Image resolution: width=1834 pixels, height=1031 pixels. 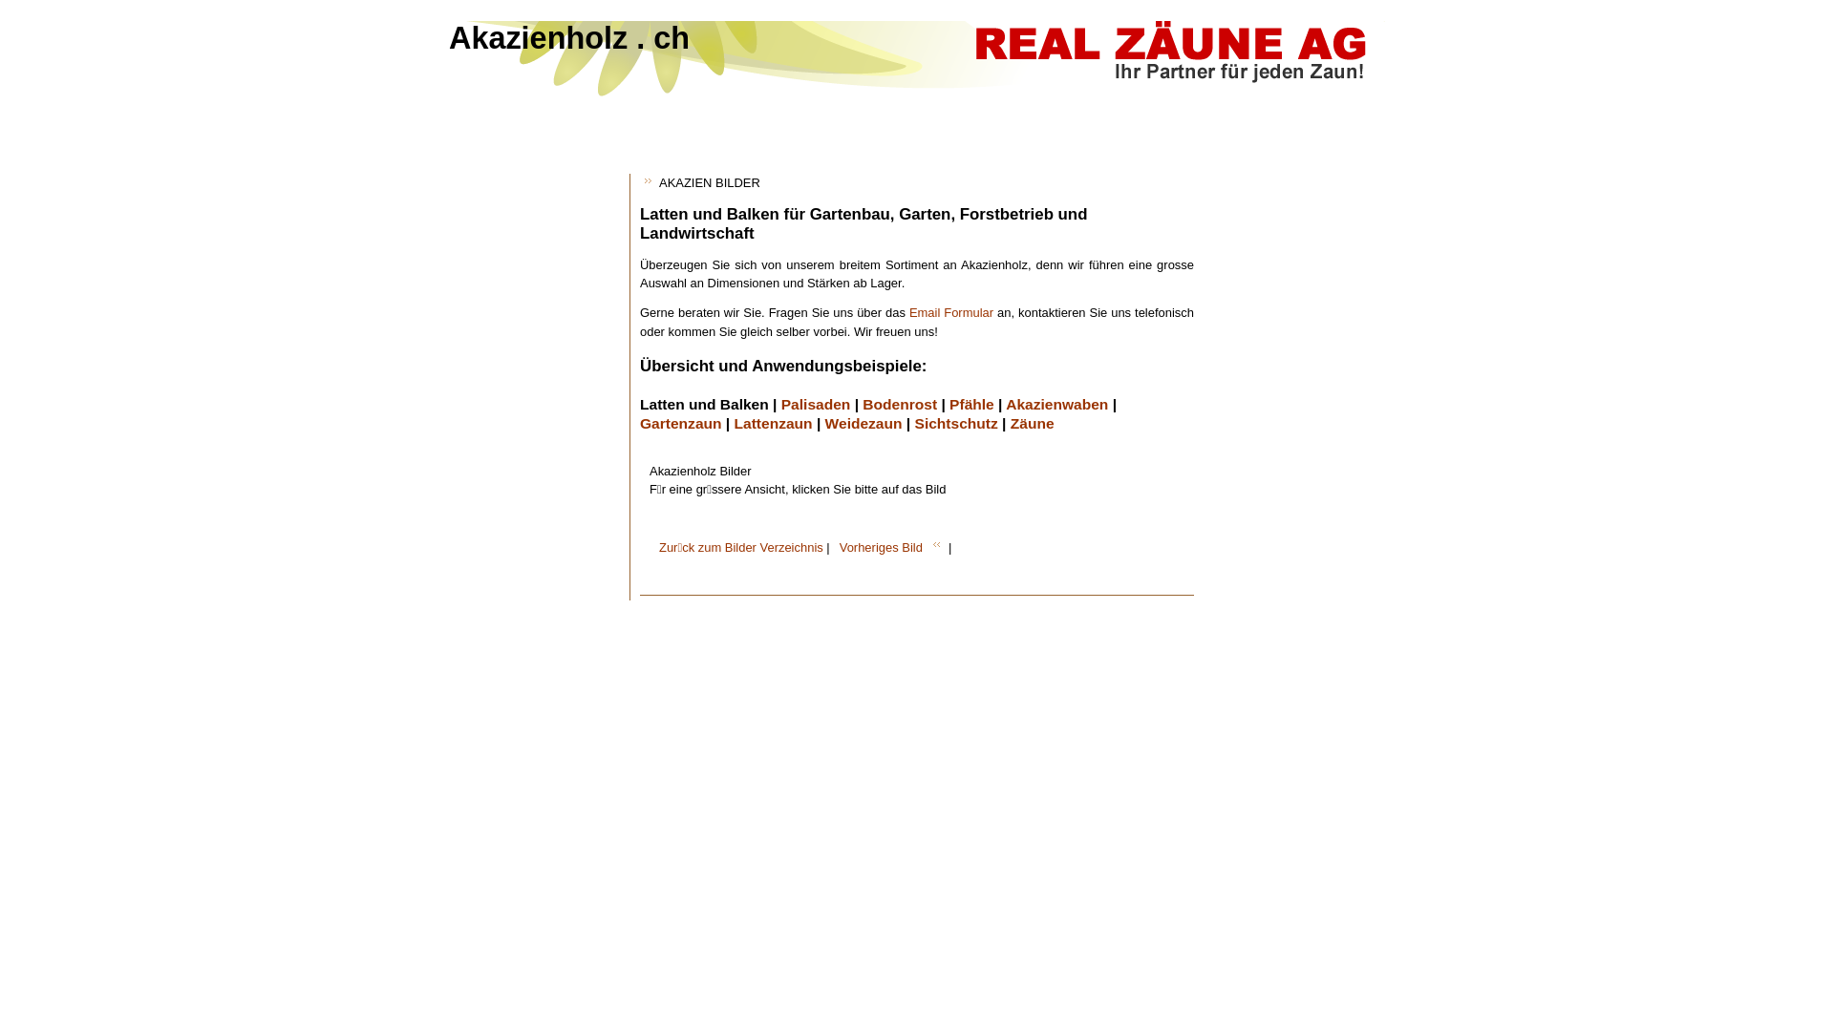 What do you see at coordinates (864, 424) in the screenshot?
I see `Weidezaun` at bounding box center [864, 424].